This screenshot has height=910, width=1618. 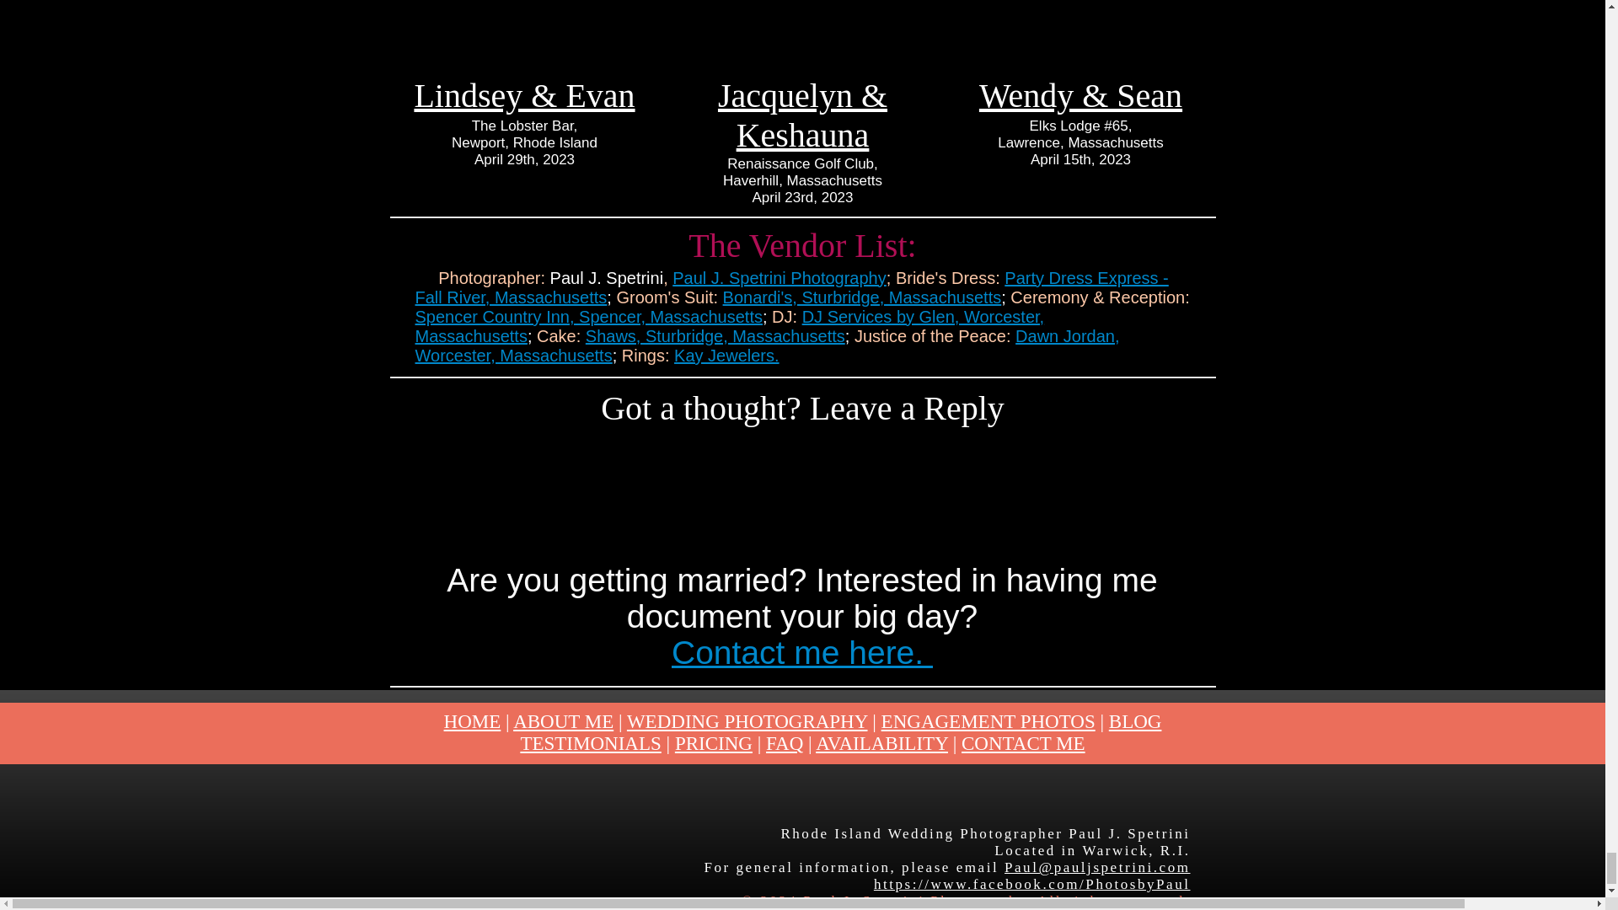 I want to click on Kay Jewelers., so click(x=726, y=356).